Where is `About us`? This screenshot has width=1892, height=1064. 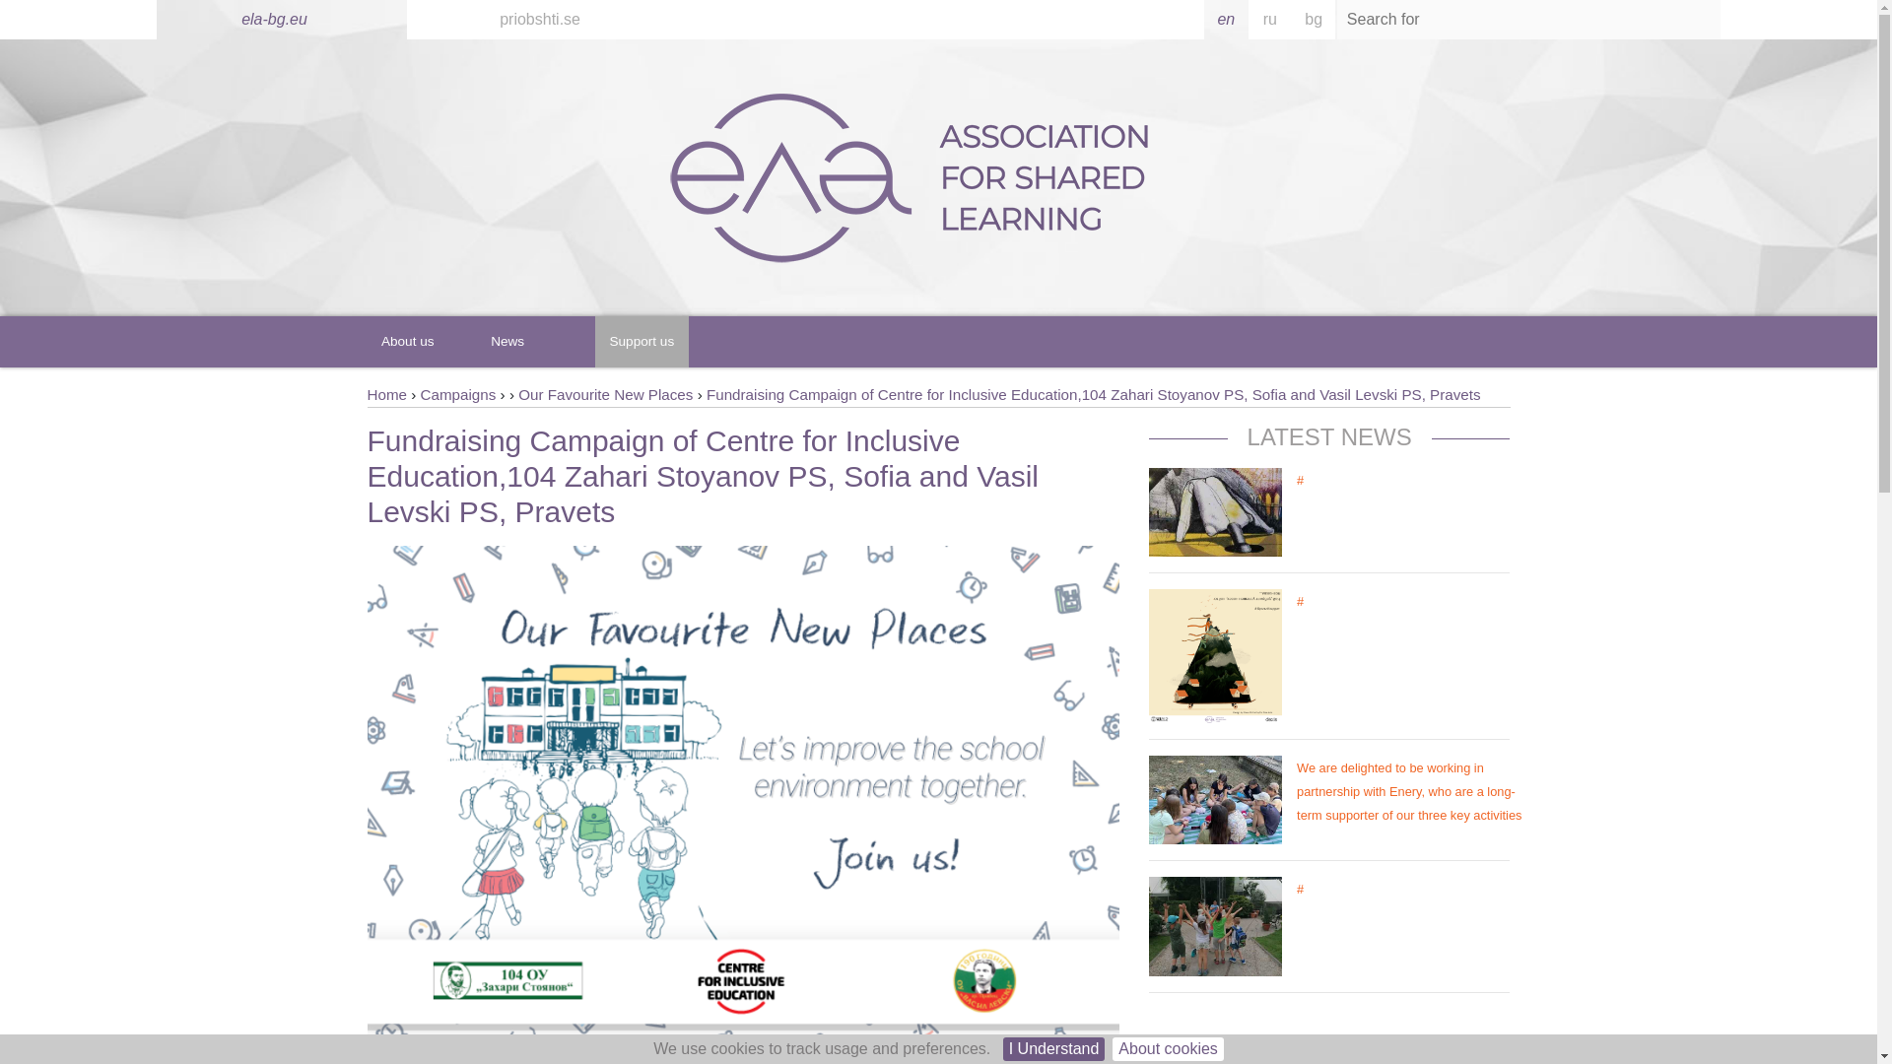 About us is located at coordinates (406, 341).